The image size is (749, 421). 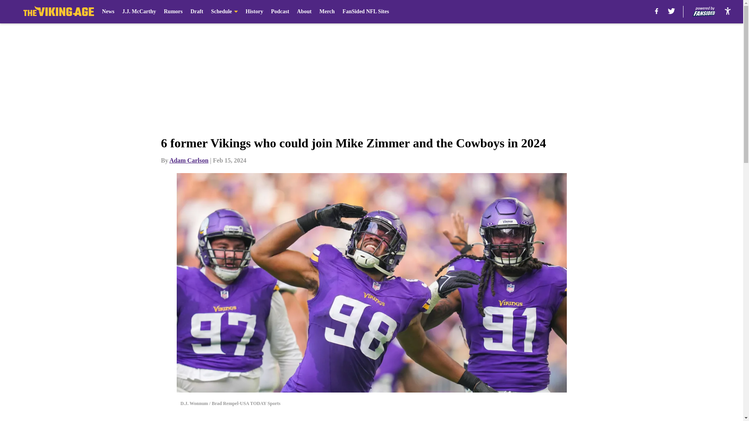 I want to click on News, so click(x=108, y=12).